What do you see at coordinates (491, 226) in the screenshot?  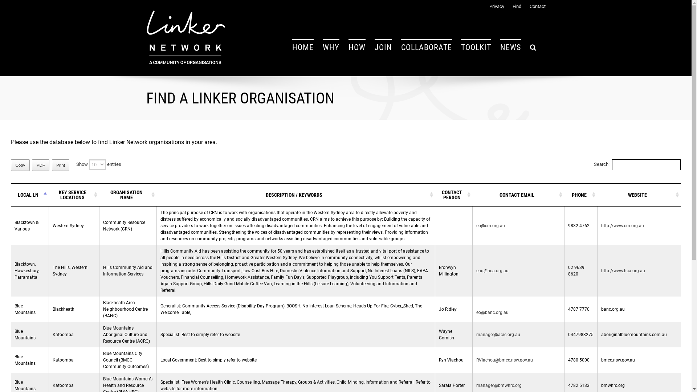 I see `eo@crn.org.au` at bounding box center [491, 226].